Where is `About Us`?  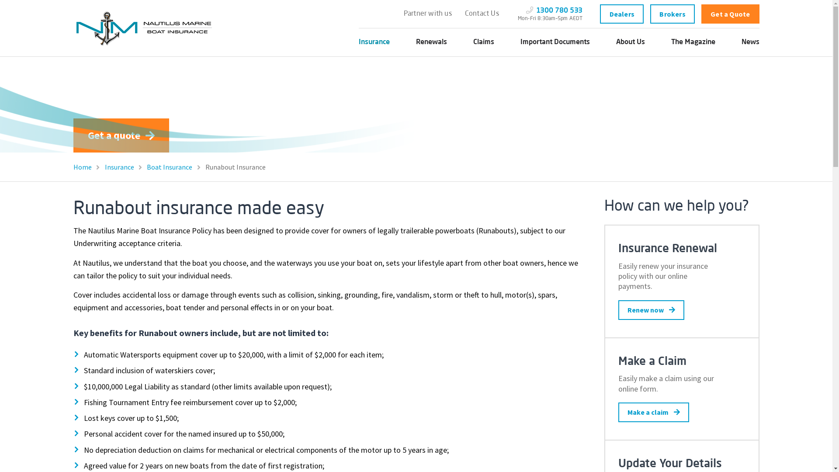
About Us is located at coordinates (631, 42).